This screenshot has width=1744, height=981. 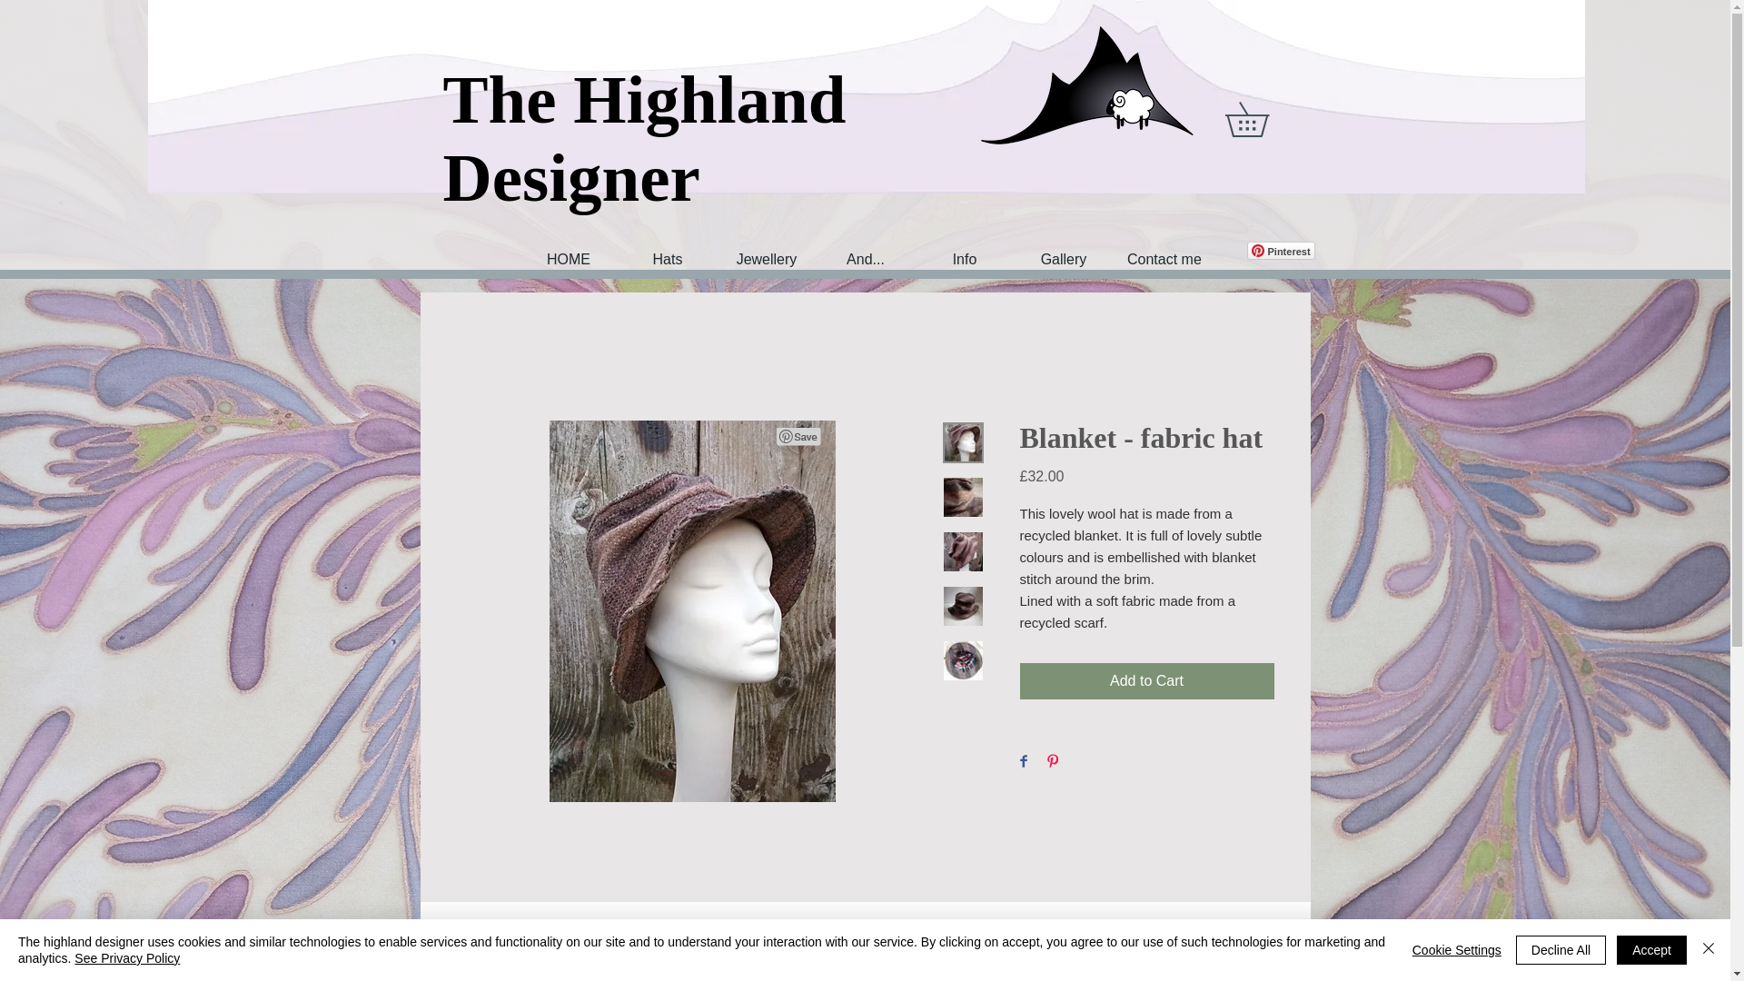 I want to click on HOME, so click(x=567, y=258).